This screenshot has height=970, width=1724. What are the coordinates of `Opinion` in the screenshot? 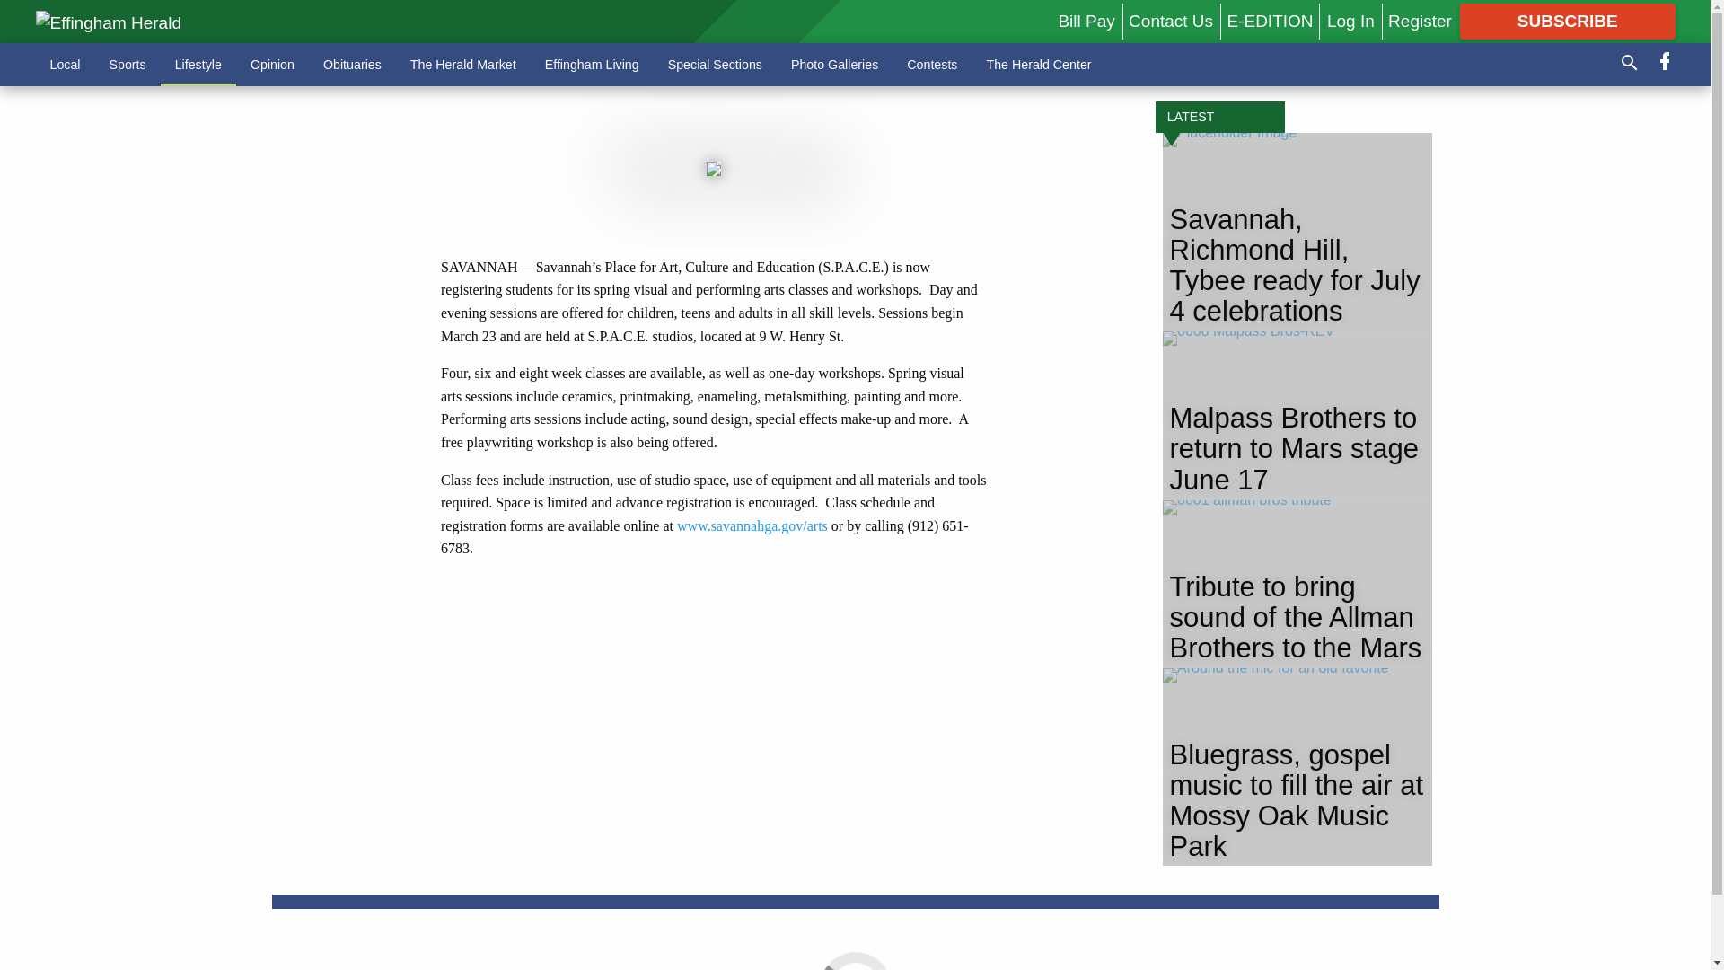 It's located at (272, 64).